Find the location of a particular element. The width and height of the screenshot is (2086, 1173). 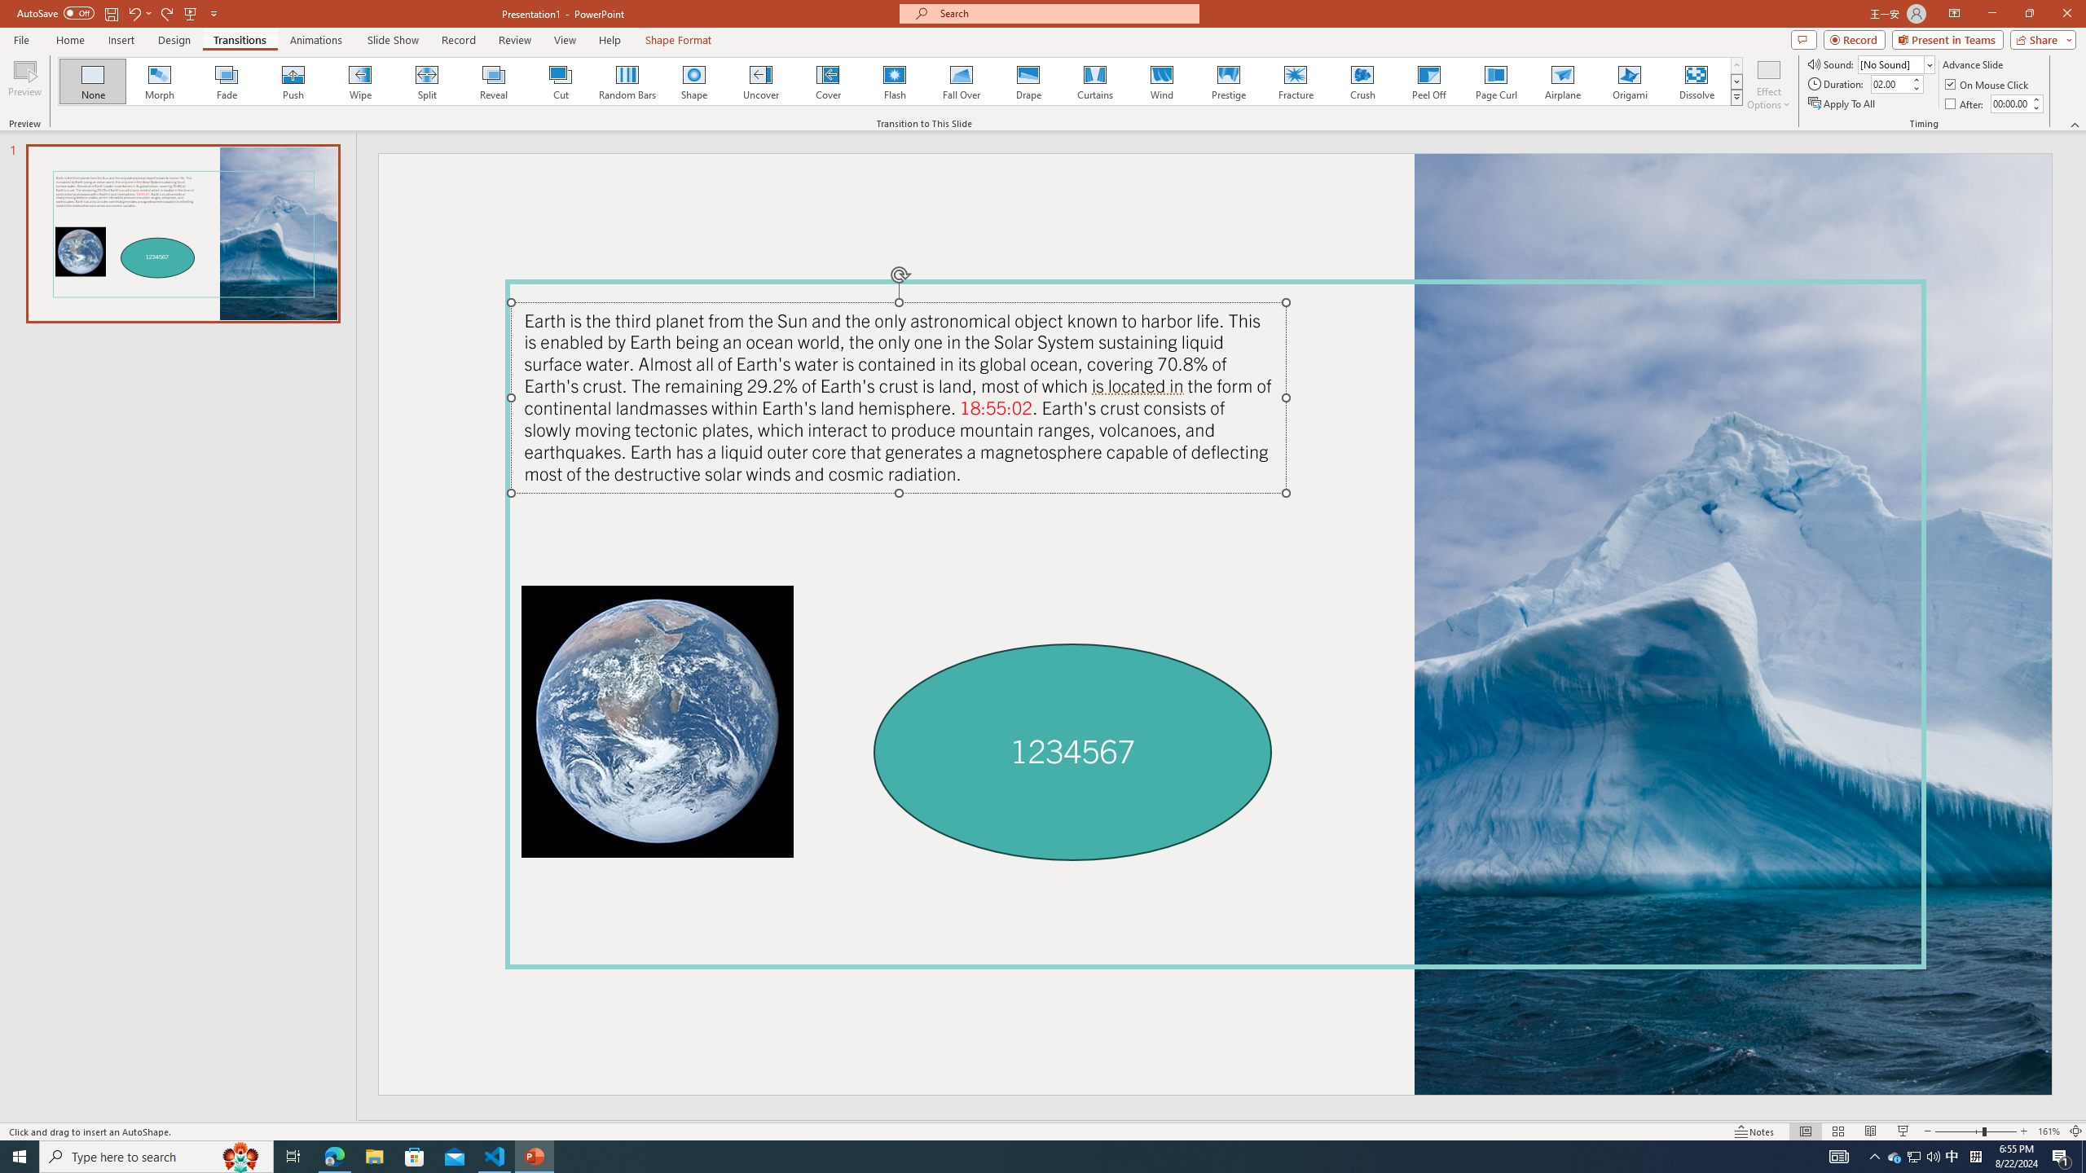

Shape is located at coordinates (694, 81).